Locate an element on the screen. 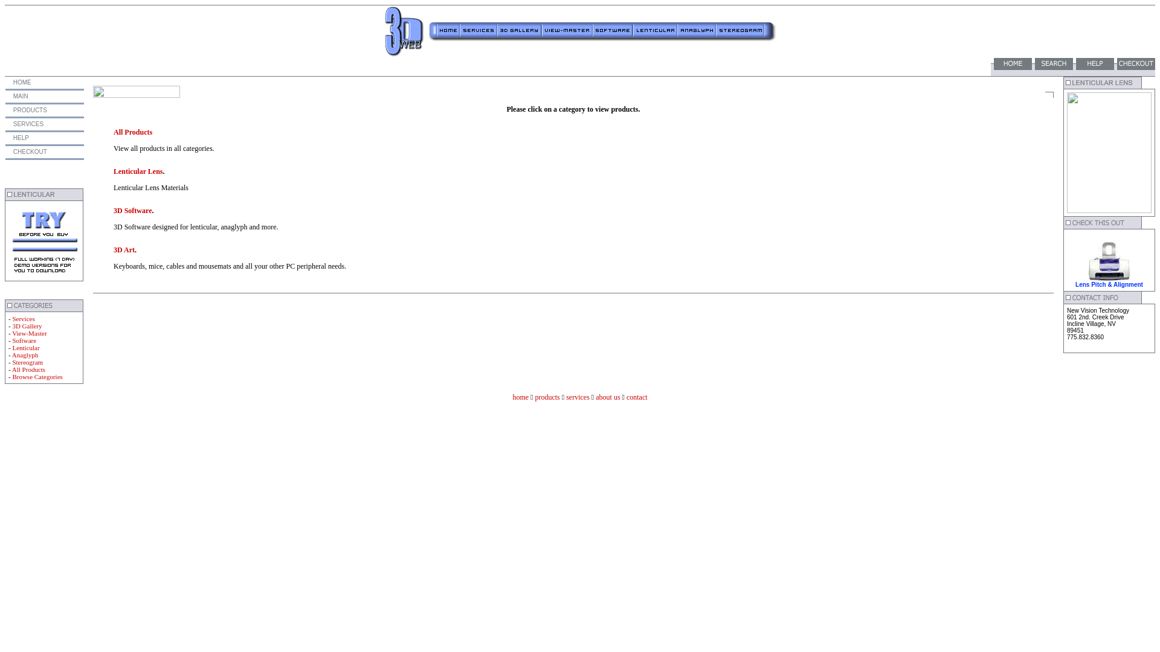  All Products is located at coordinates (29, 369).